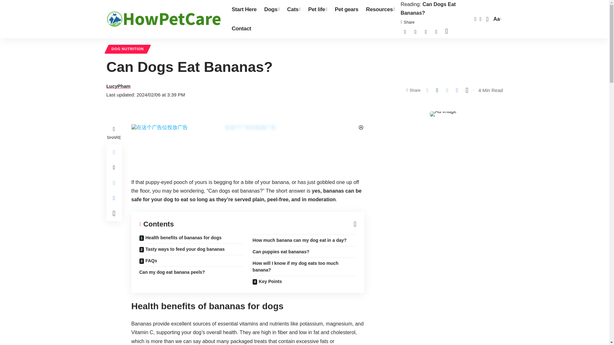 The width and height of the screenshot is (614, 345). I want to click on How Pet Care, so click(496, 19).